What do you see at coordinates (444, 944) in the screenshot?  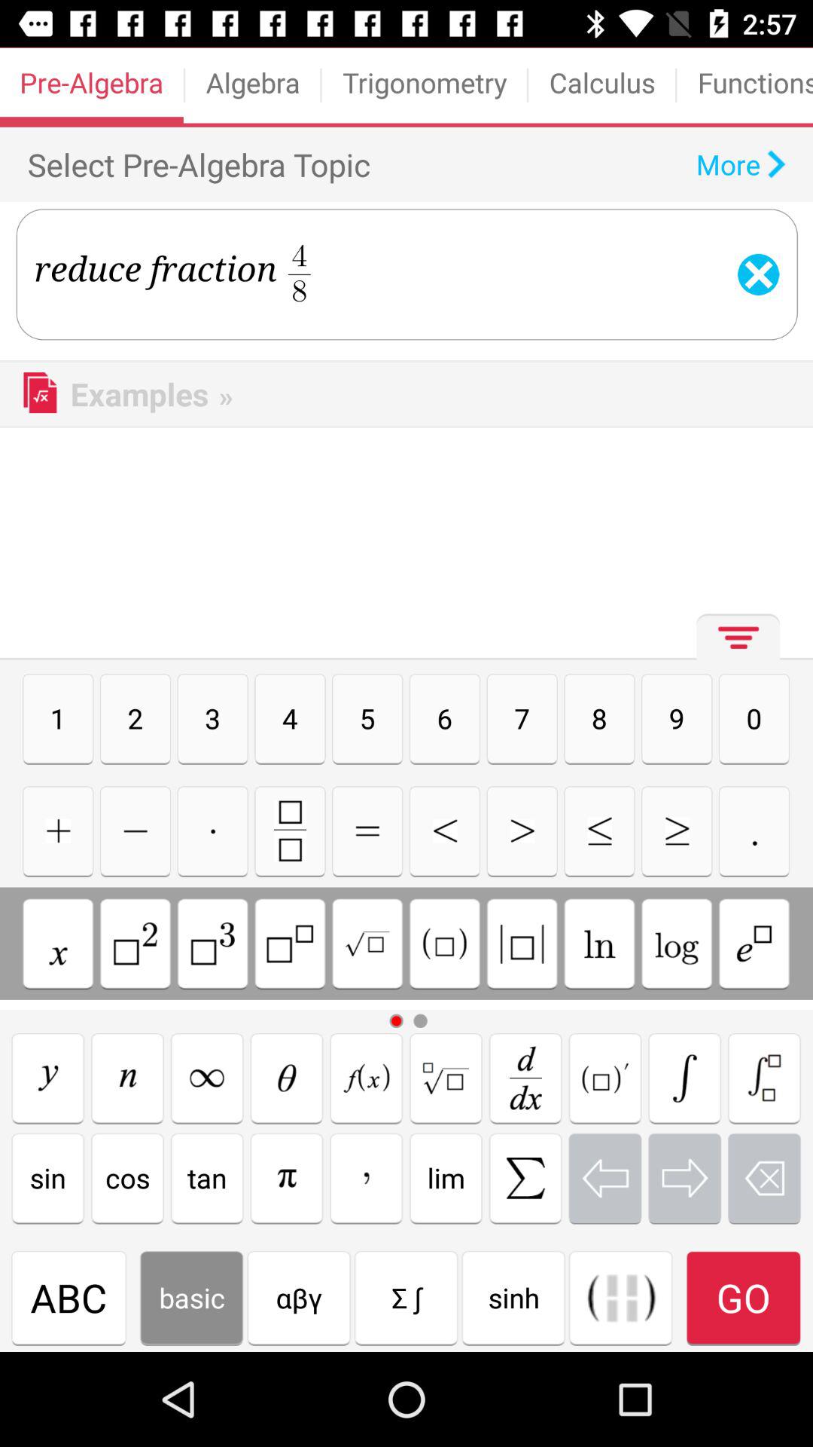 I see `type square symbol` at bounding box center [444, 944].